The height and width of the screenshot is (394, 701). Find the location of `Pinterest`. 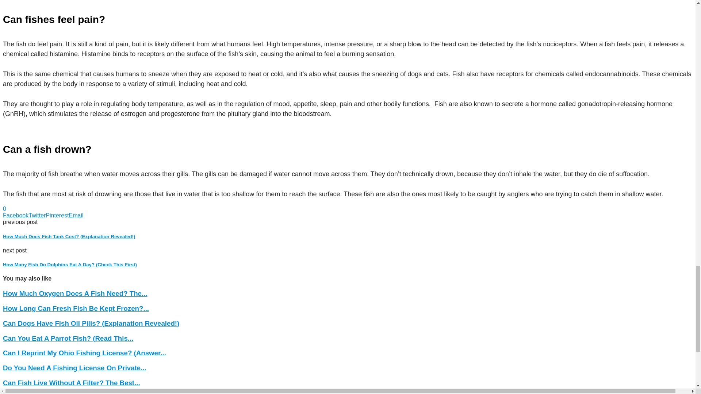

Pinterest is located at coordinates (57, 215).